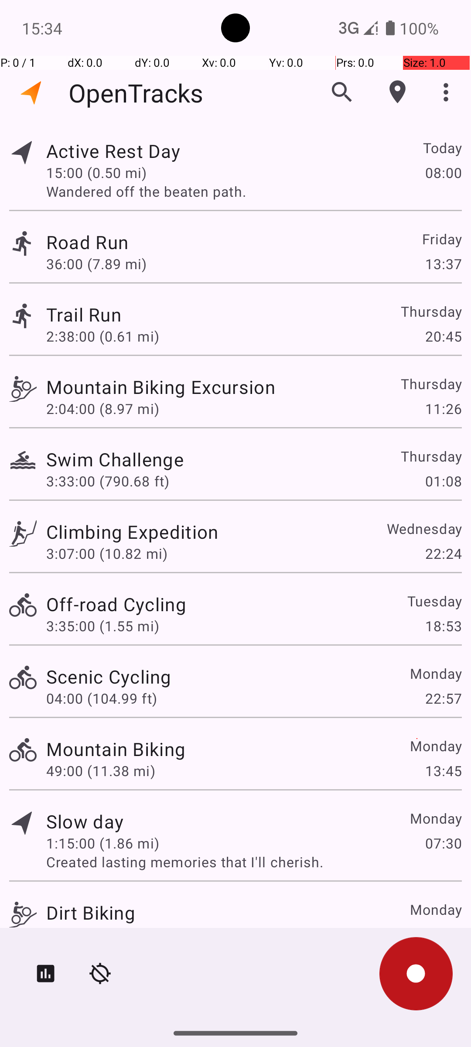  Describe the element at coordinates (108, 481) in the screenshot. I see `3:33:00 (790.68 ft)` at that location.